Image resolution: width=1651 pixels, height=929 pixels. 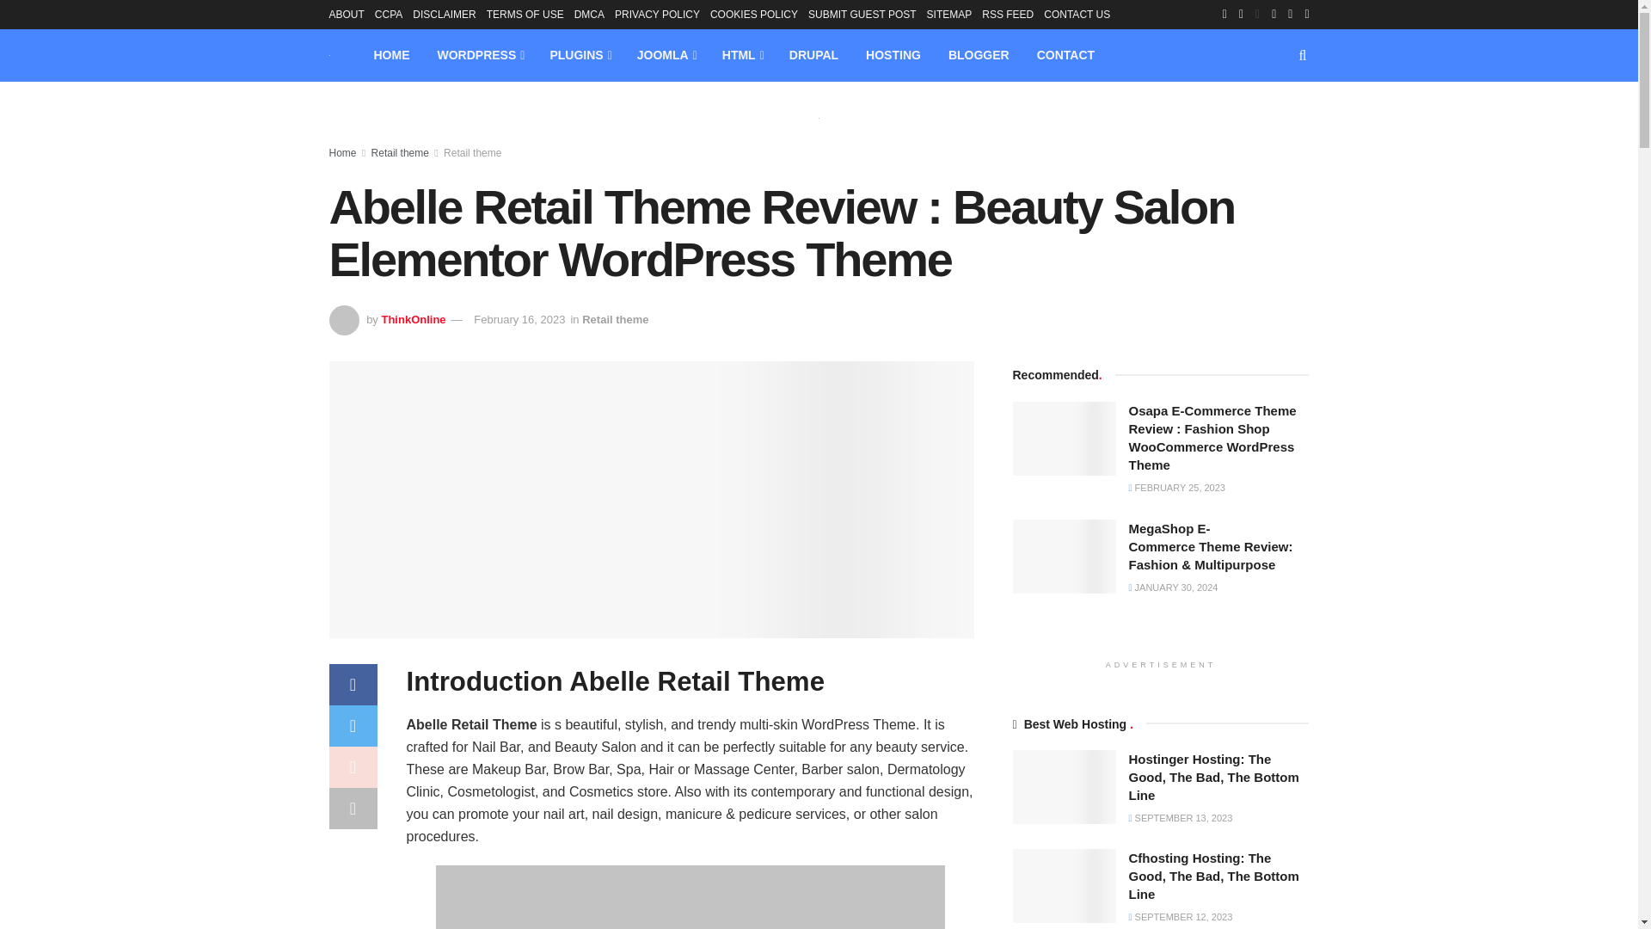 I want to click on DMCA, so click(x=589, y=14).